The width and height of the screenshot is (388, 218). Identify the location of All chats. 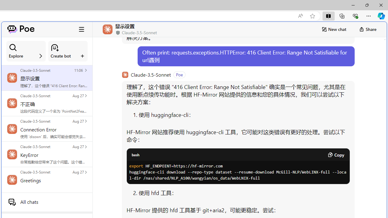
(47, 202).